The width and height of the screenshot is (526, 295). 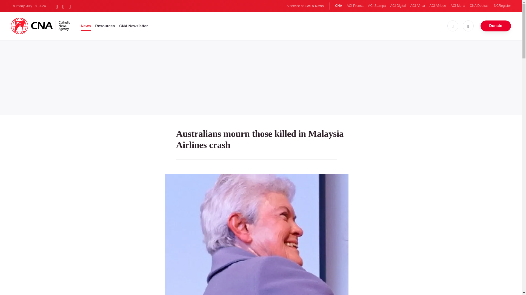 What do you see at coordinates (458, 6) in the screenshot?
I see `ACI Mena` at bounding box center [458, 6].